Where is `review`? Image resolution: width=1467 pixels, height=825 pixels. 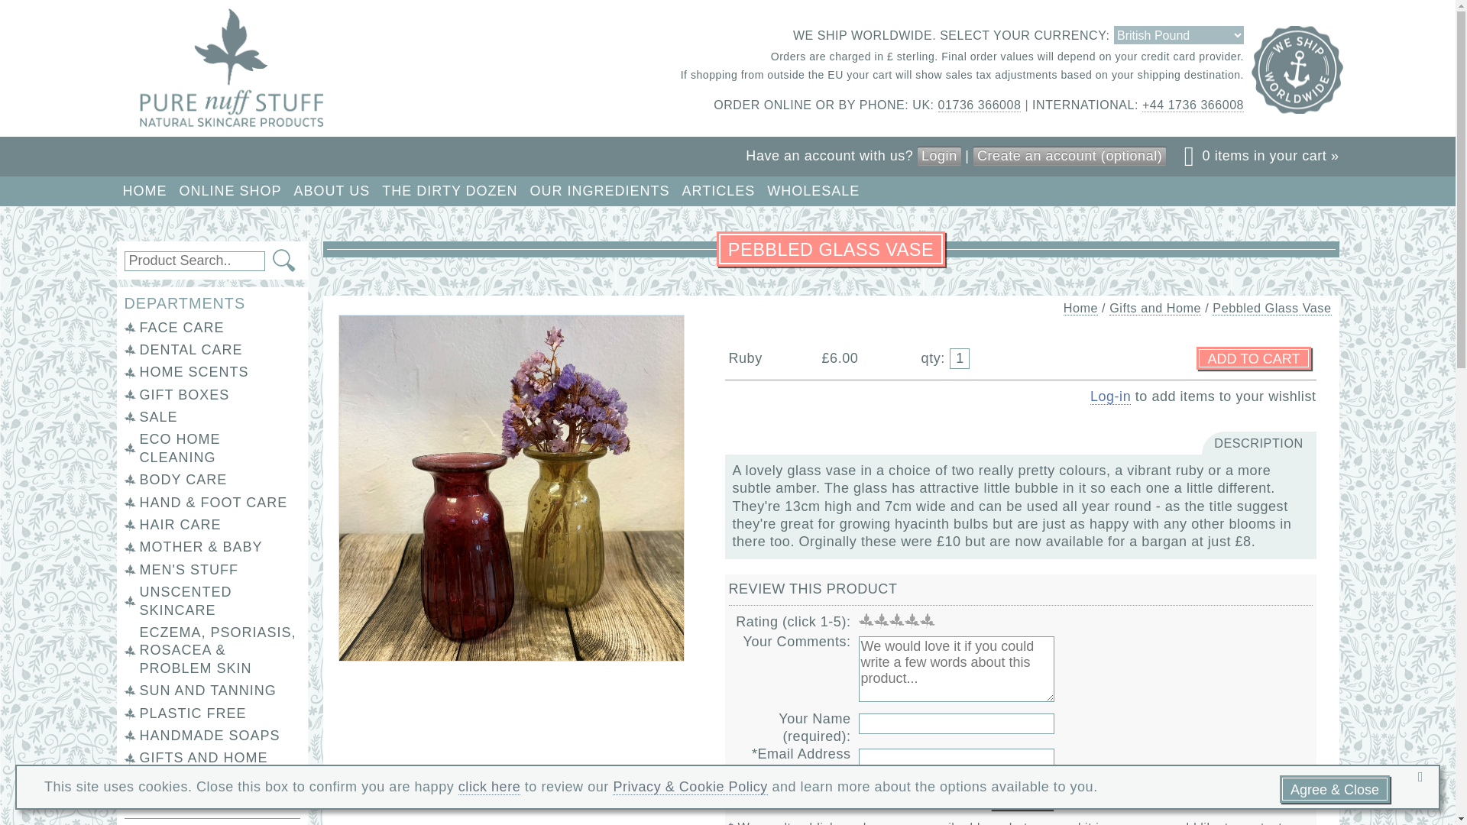
review is located at coordinates (1019, 797).